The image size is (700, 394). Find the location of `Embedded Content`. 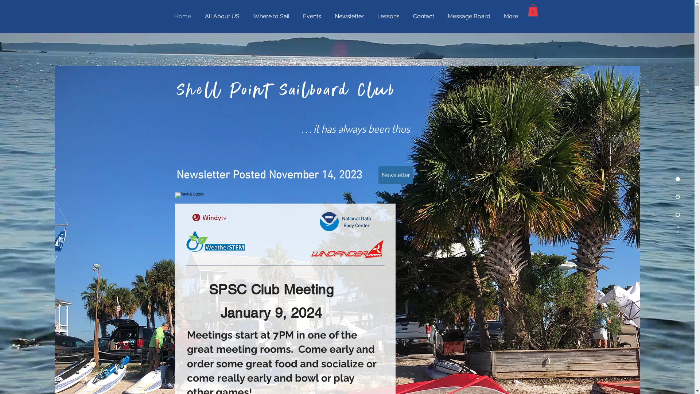

Embedded Content is located at coordinates (483, 98).